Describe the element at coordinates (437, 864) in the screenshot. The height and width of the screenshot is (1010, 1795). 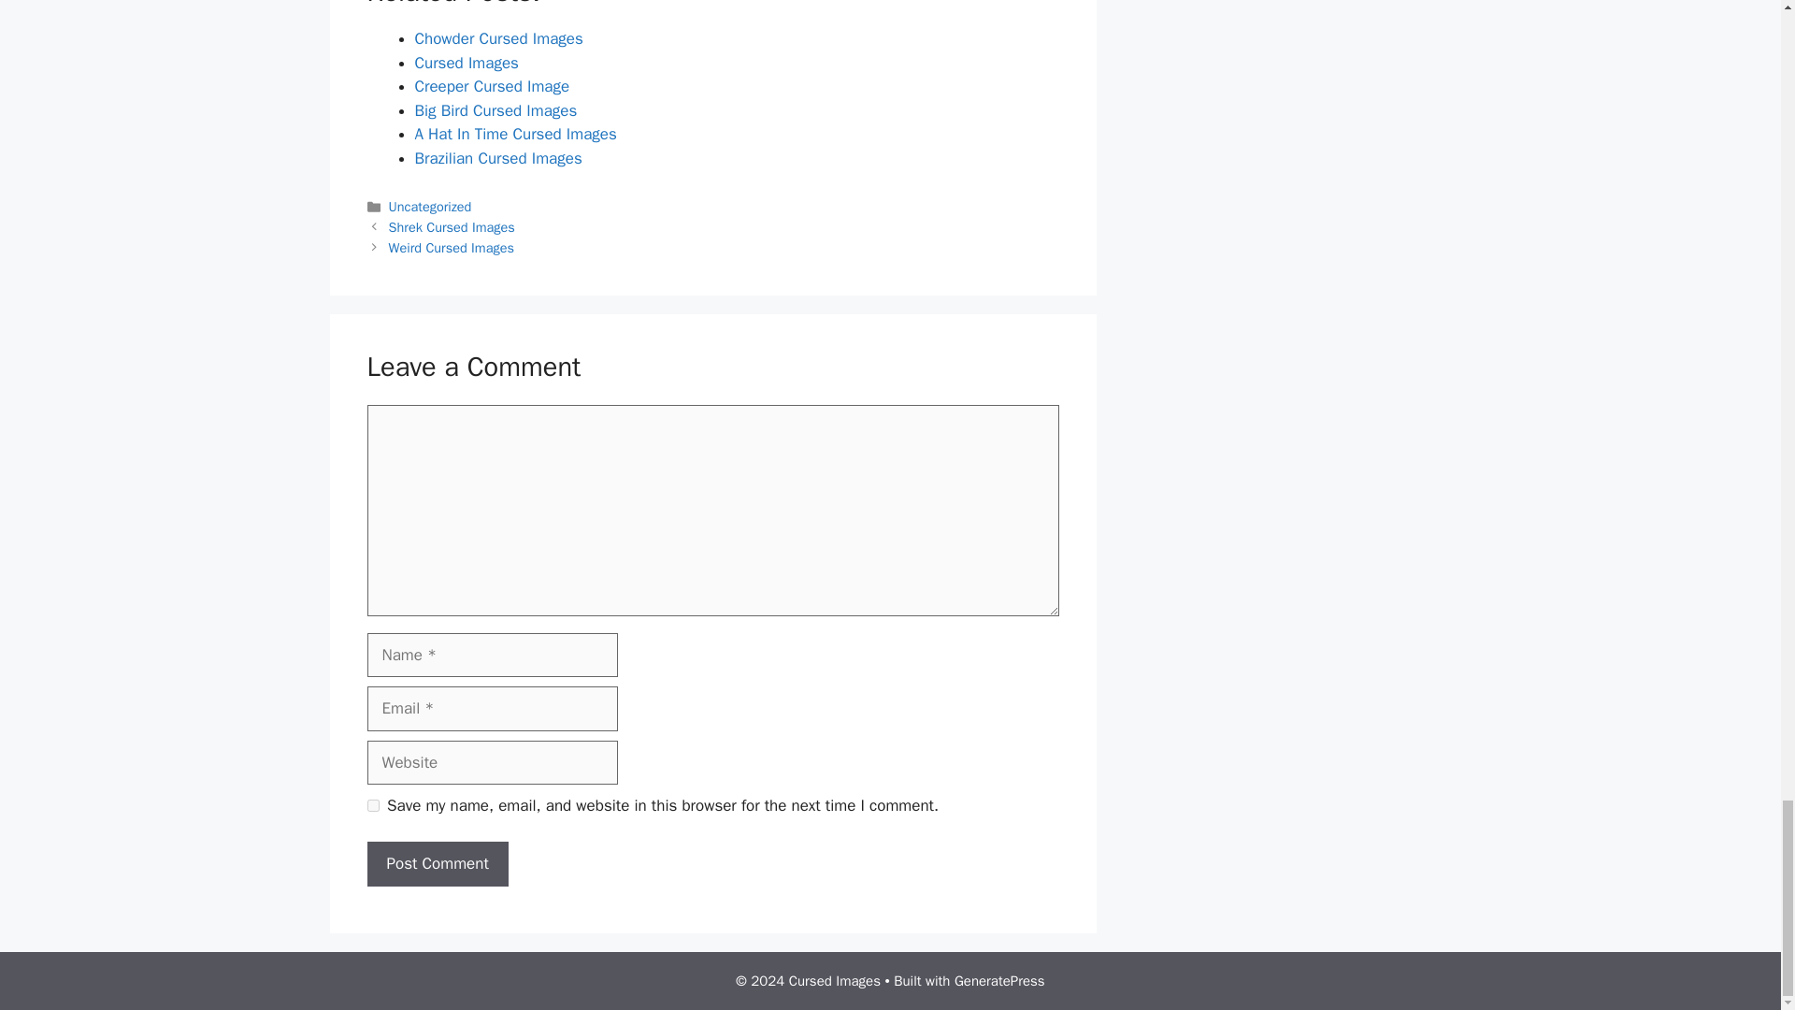
I see `Post Comment` at that location.